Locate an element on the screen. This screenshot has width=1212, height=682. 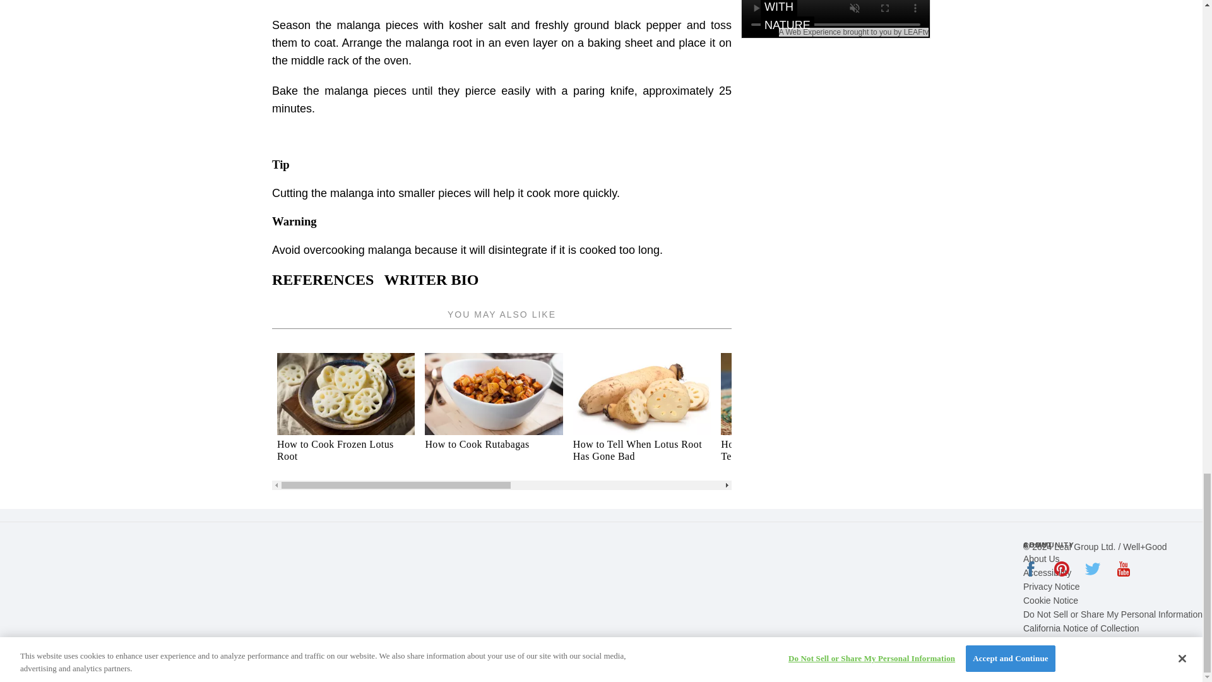
How to Eat Licorice Root is located at coordinates (1086, 444).